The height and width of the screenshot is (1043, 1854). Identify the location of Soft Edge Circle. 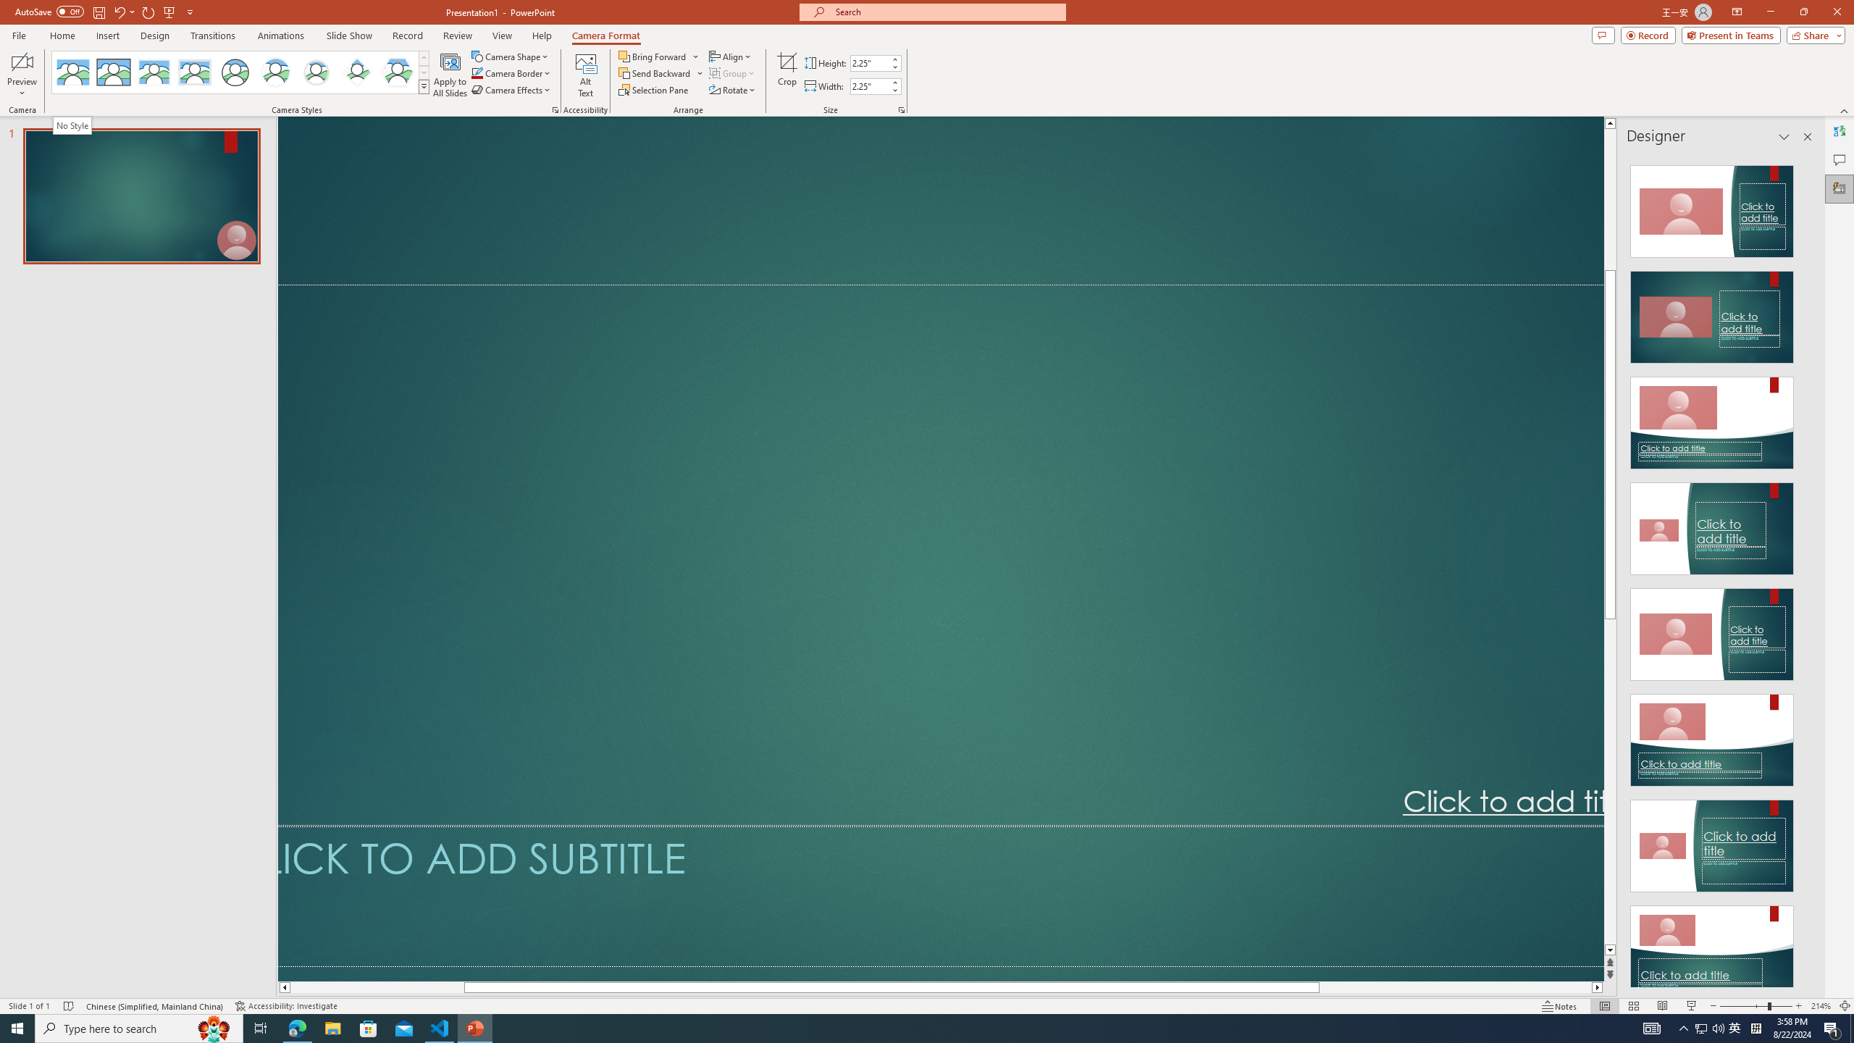
(316, 72).